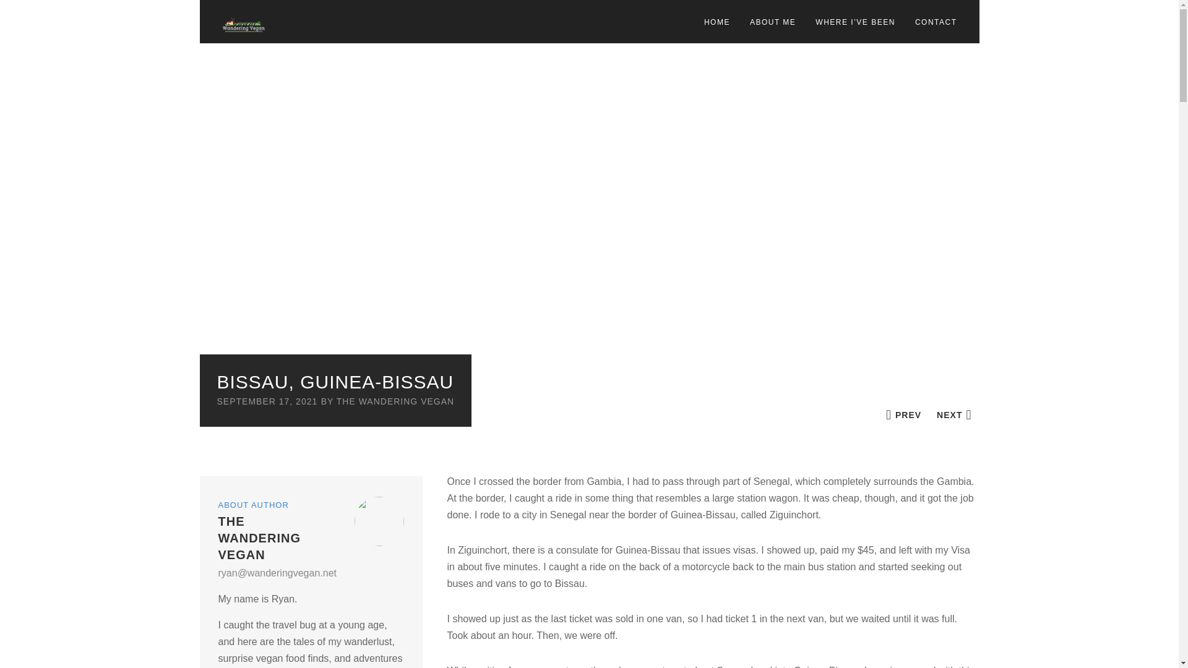 This screenshot has width=1188, height=668. Describe the element at coordinates (954, 414) in the screenshot. I see `NEXT` at that location.